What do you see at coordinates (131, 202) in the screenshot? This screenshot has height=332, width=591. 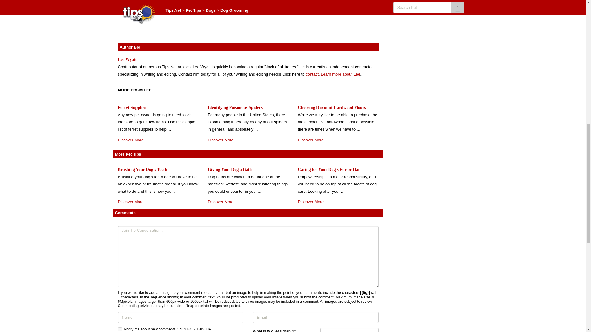 I see `Discover More` at bounding box center [131, 202].